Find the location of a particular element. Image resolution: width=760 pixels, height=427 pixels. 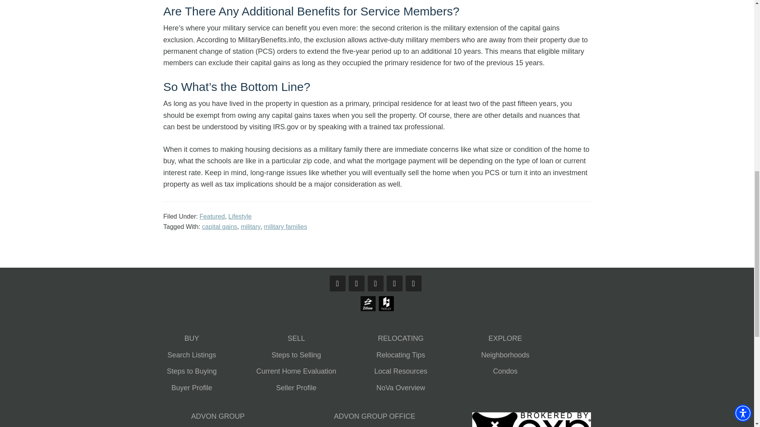

Zillow is located at coordinates (368, 304).